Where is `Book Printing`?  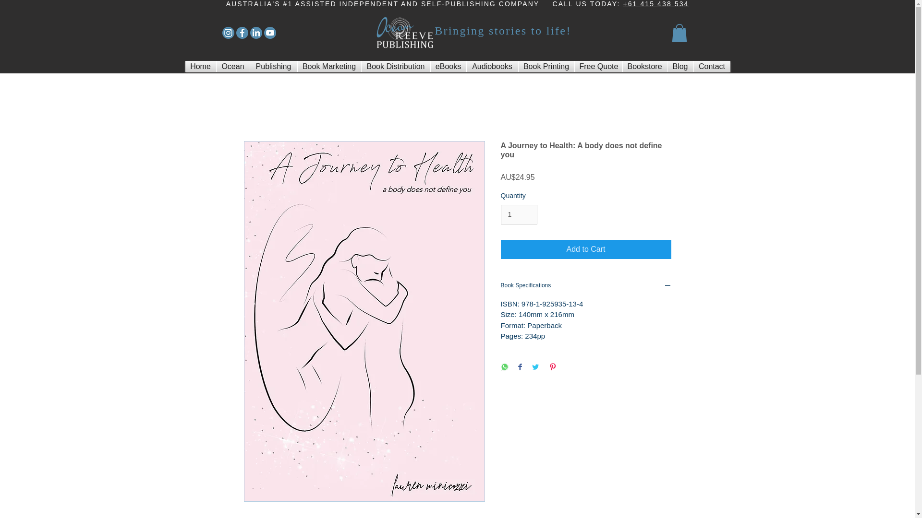
Book Printing is located at coordinates (546, 66).